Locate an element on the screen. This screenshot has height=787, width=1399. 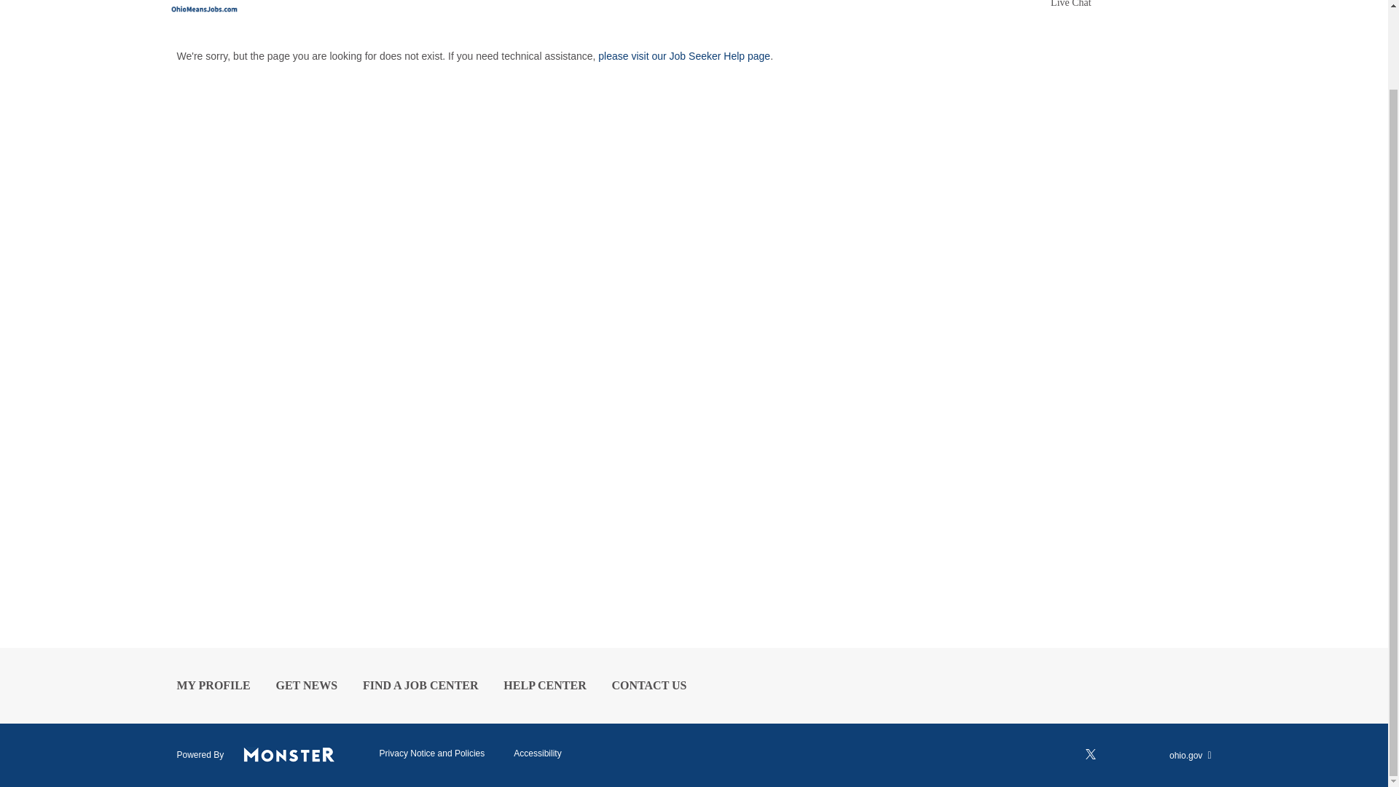
My Profile is located at coordinates (213, 685).